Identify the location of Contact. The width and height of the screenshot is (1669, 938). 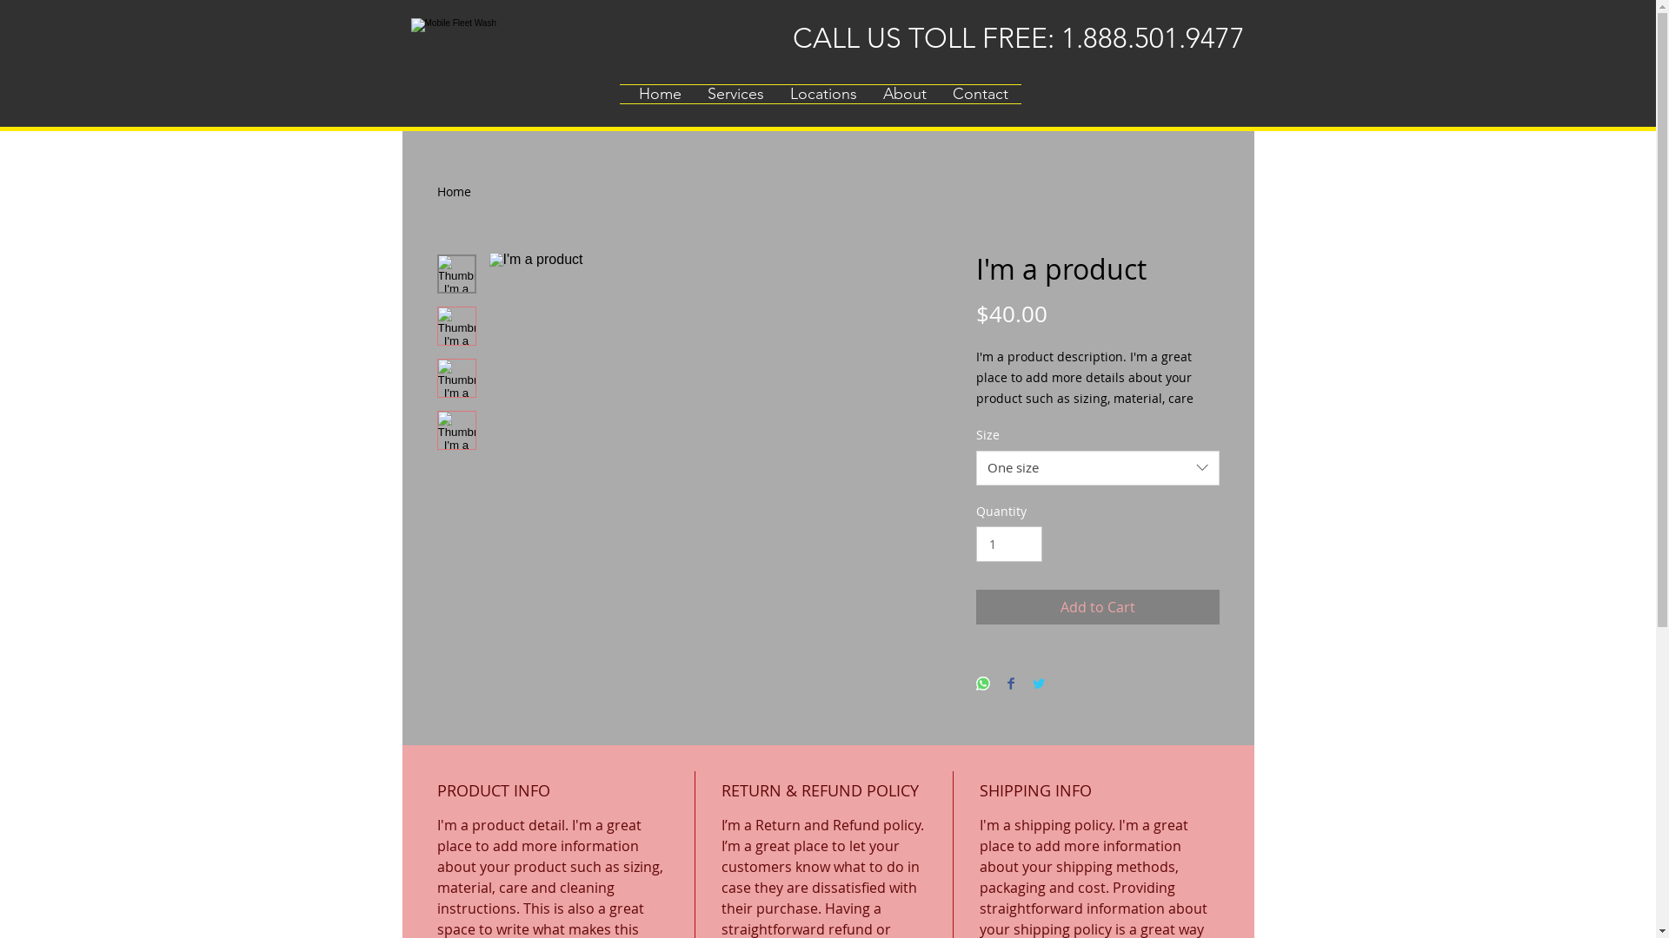
(980, 94).